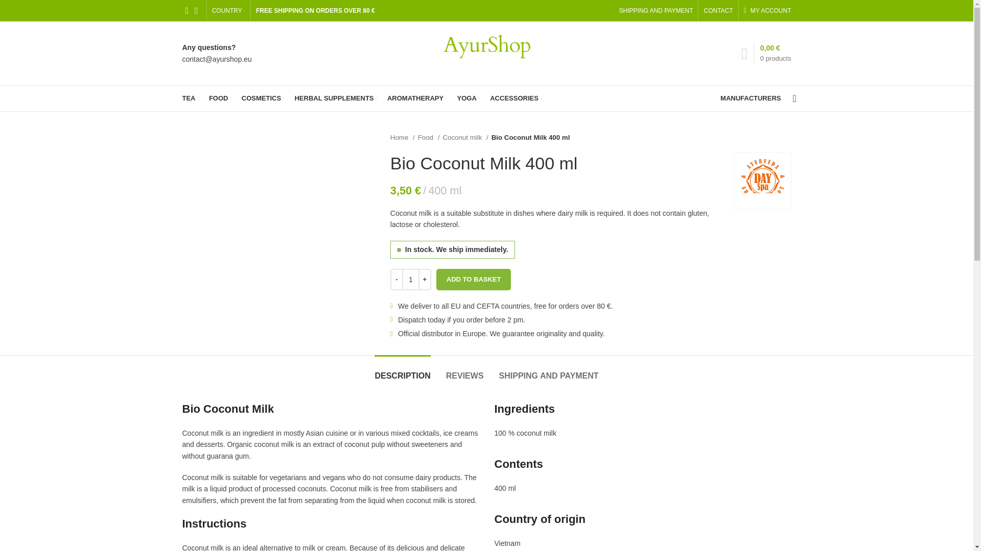  Describe the element at coordinates (767, 11) in the screenshot. I see `My account` at that location.